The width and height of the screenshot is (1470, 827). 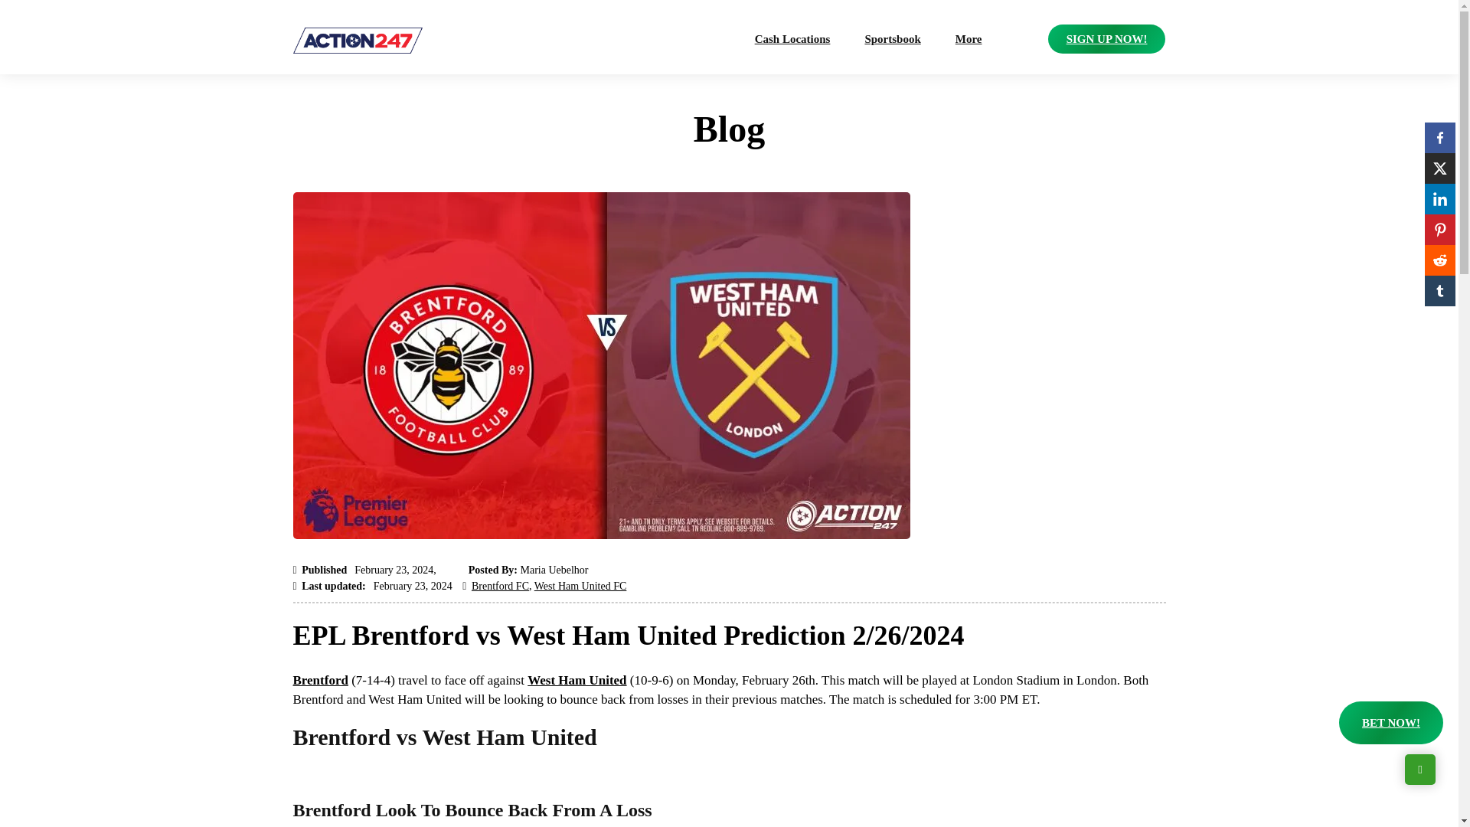 What do you see at coordinates (1439, 137) in the screenshot?
I see `Facebook` at bounding box center [1439, 137].